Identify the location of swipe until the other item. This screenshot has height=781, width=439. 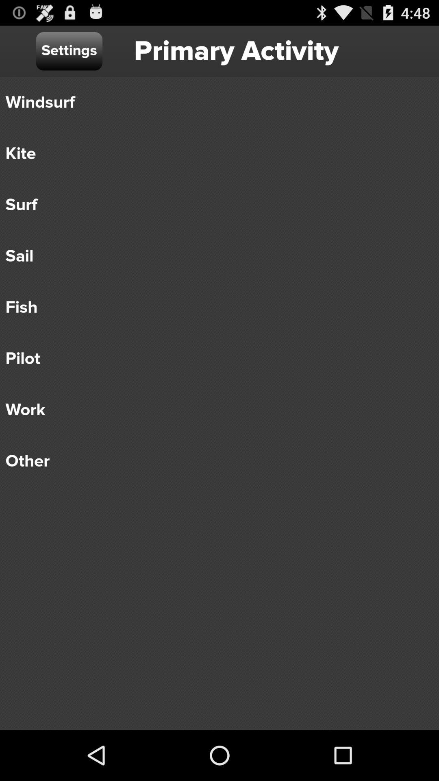
(214, 461).